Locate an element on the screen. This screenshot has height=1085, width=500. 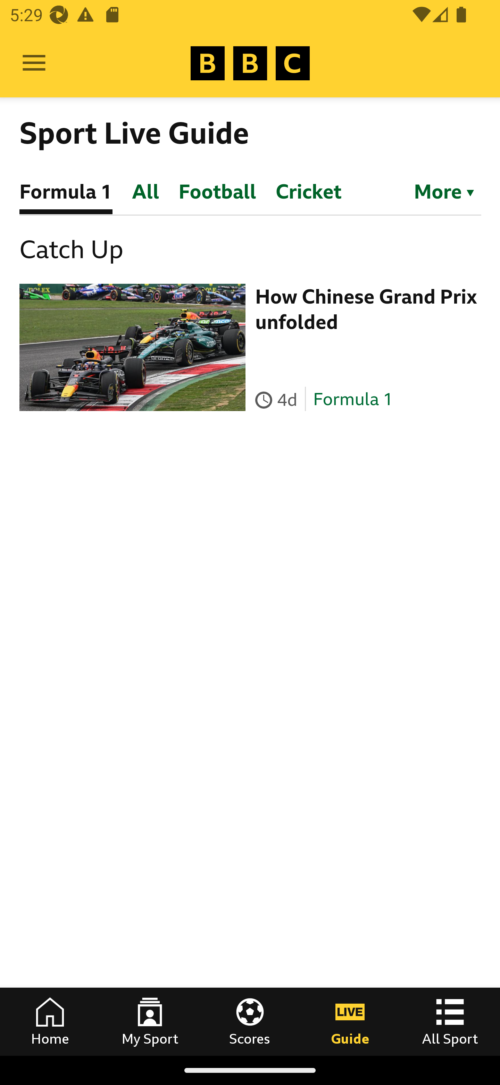
All Sport is located at coordinates (450, 1021).